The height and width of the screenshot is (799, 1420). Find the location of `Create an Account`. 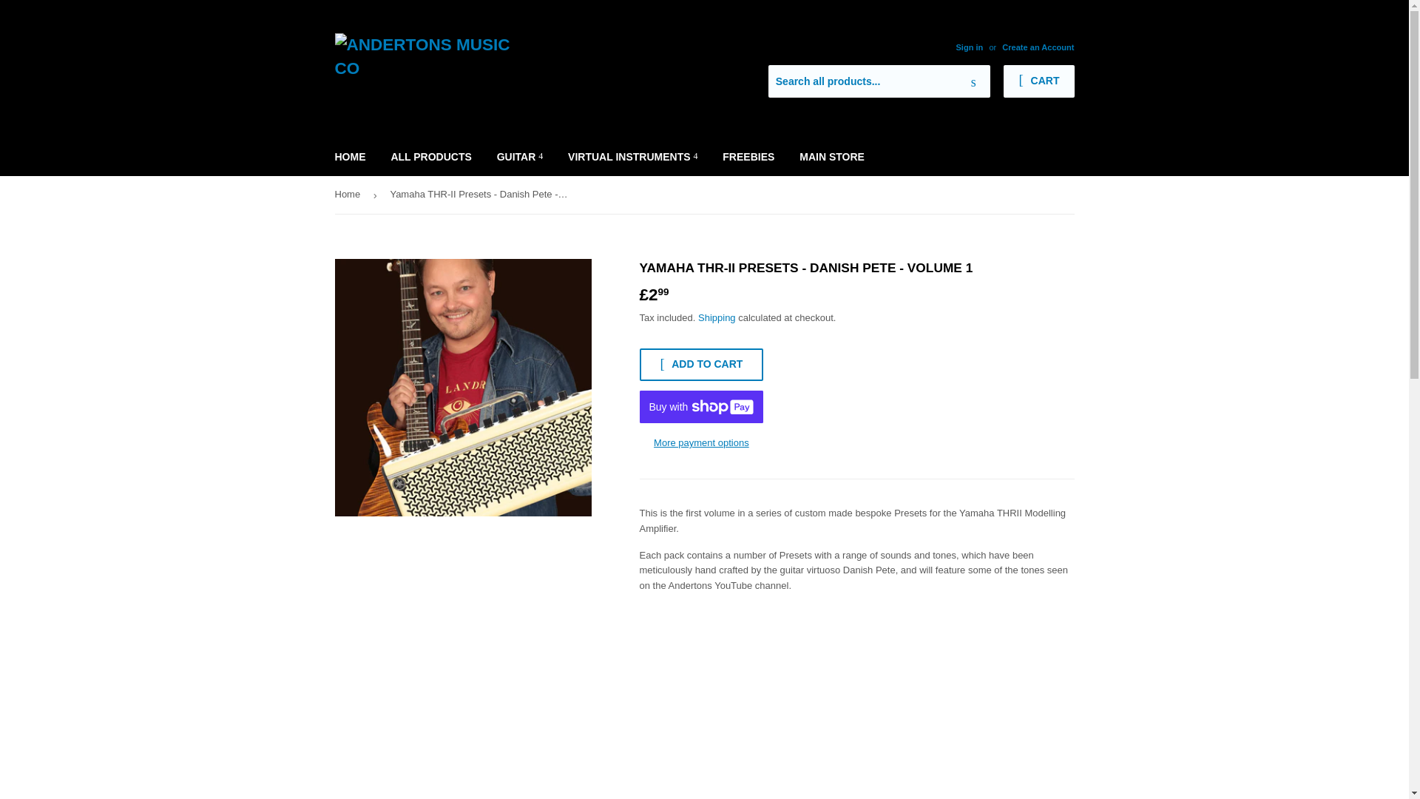

Create an Account is located at coordinates (1038, 47).